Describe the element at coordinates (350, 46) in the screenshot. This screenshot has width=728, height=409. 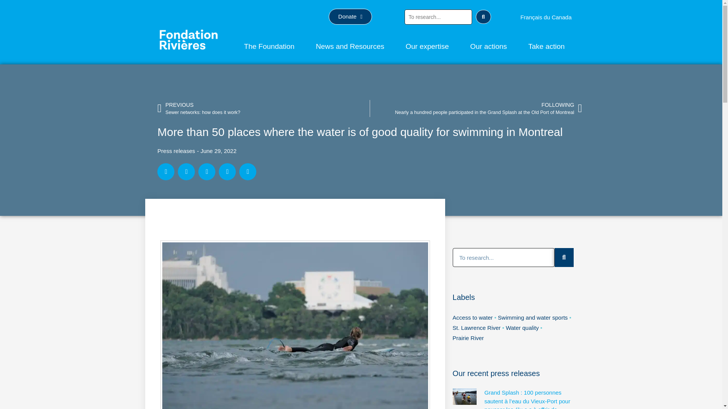
I see `News and Resources` at that location.